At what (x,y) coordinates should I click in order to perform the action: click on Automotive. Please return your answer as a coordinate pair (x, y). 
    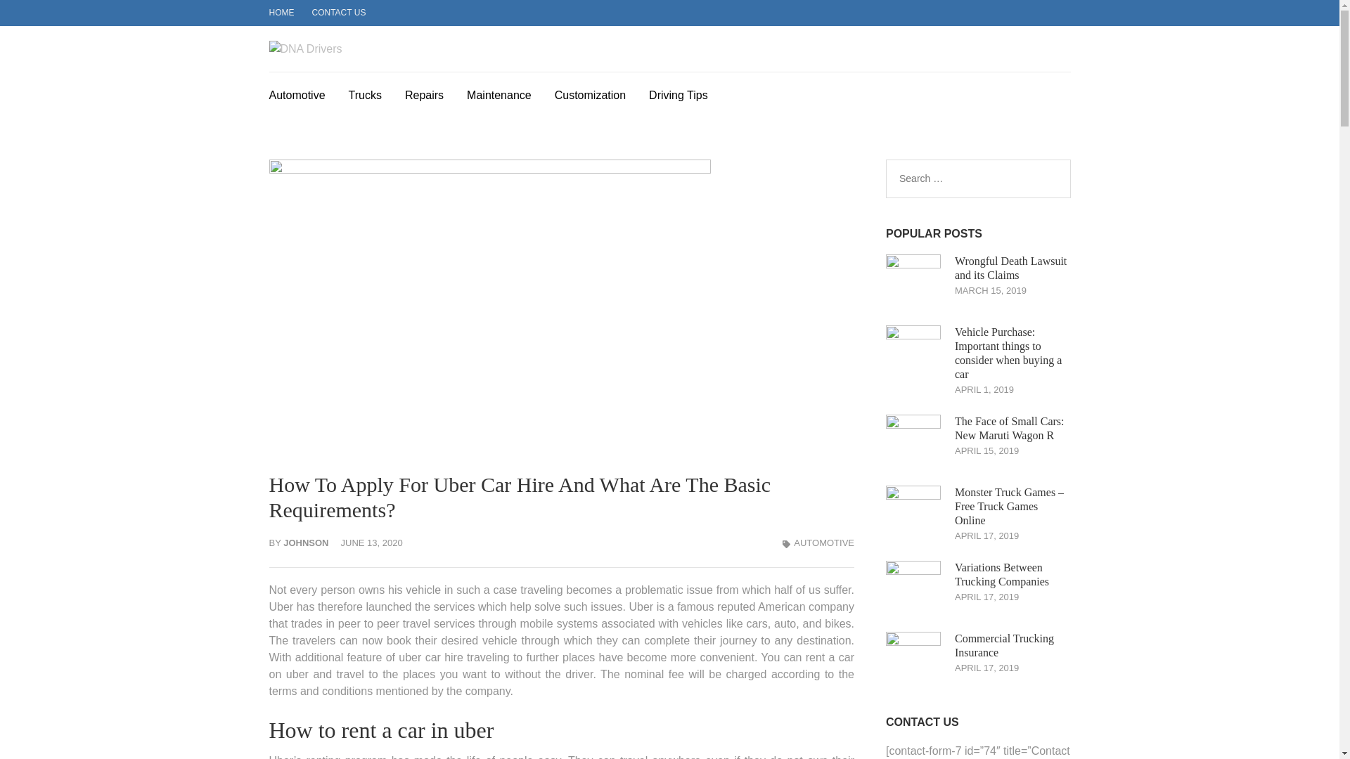
    Looking at the image, I should click on (297, 93).